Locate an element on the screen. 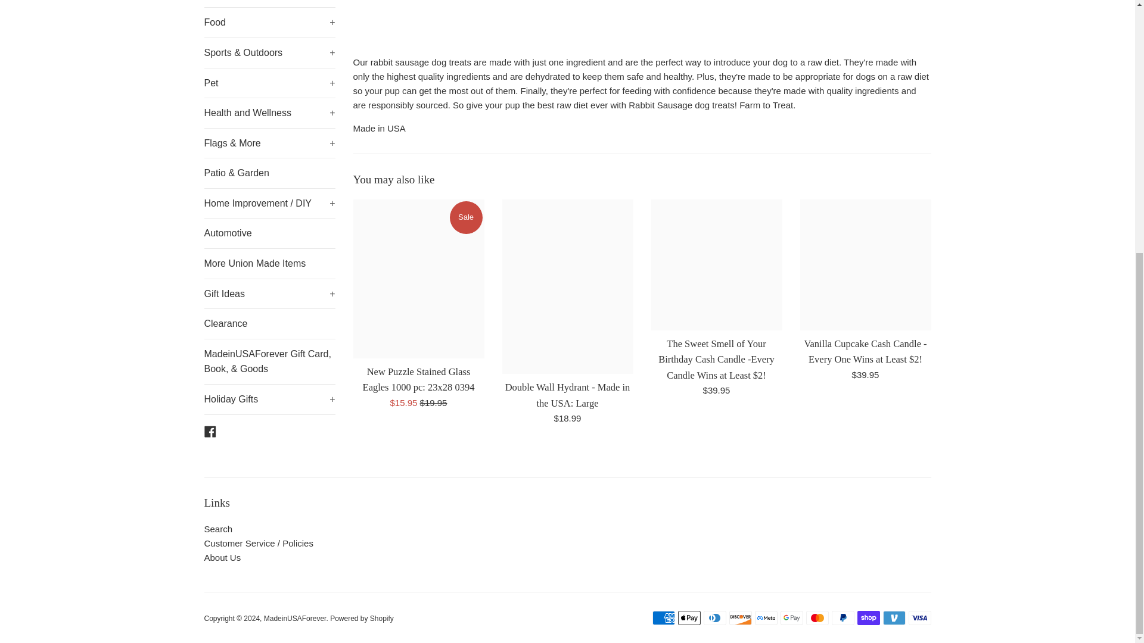  Meta Pay is located at coordinates (765, 618).